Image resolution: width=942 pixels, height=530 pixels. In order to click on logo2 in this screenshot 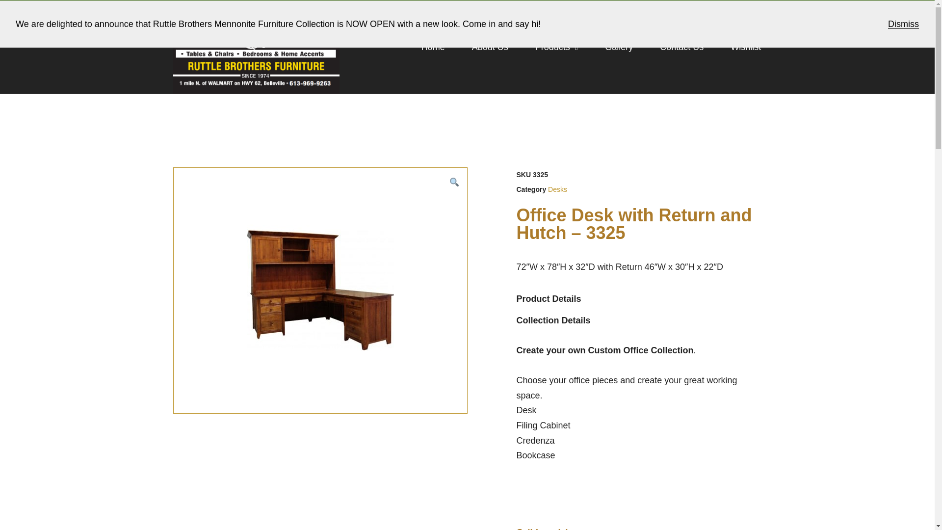, I will do `click(256, 47)`.